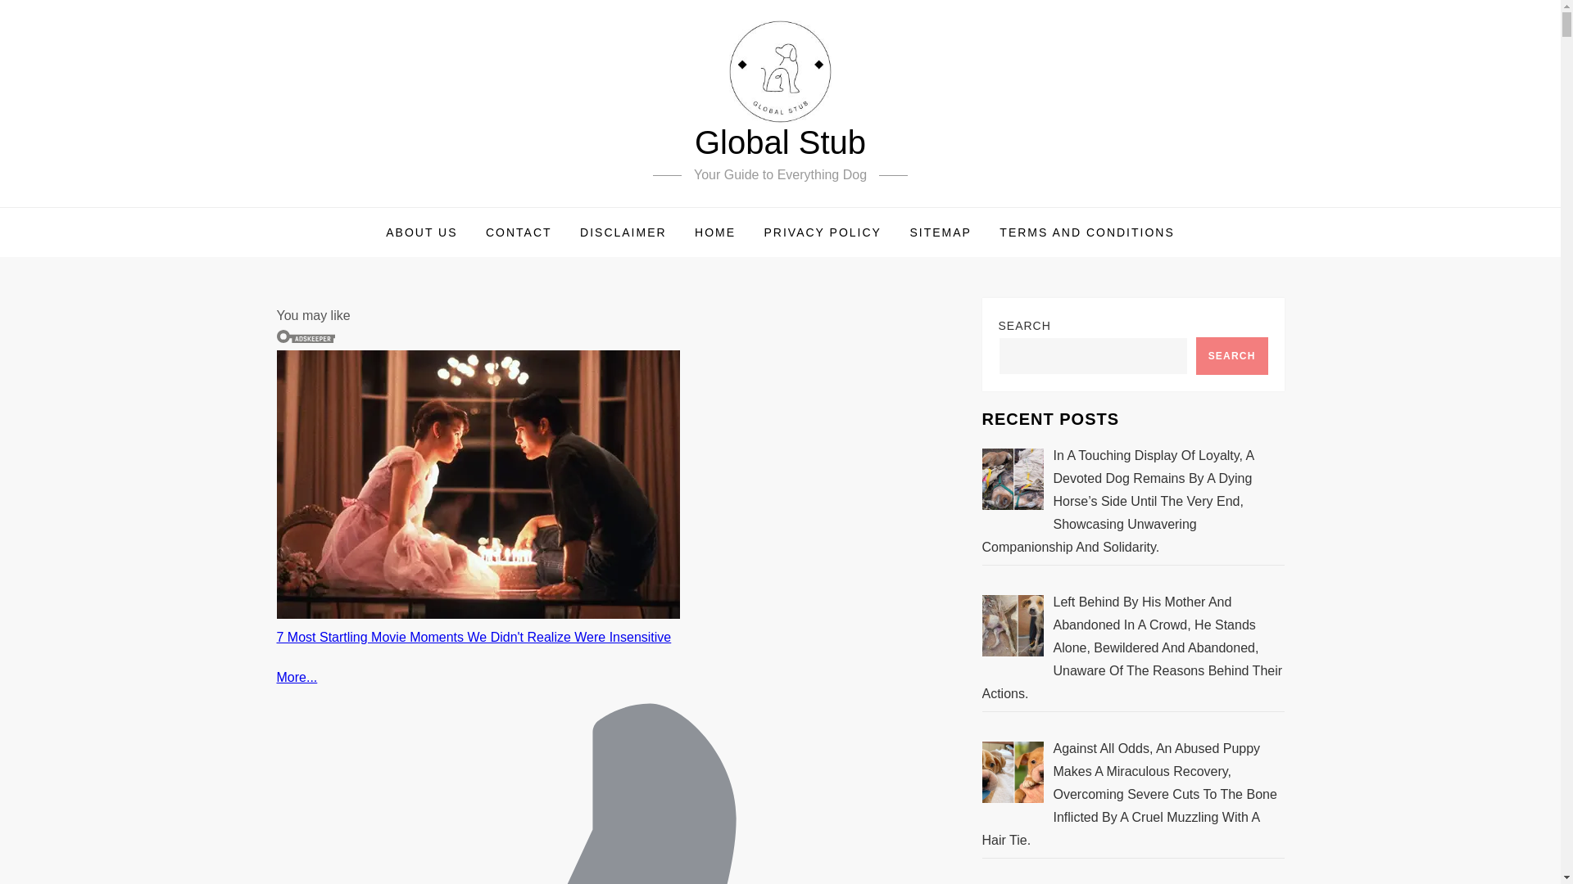 This screenshot has height=884, width=1573. I want to click on Global Stub, so click(780, 142).